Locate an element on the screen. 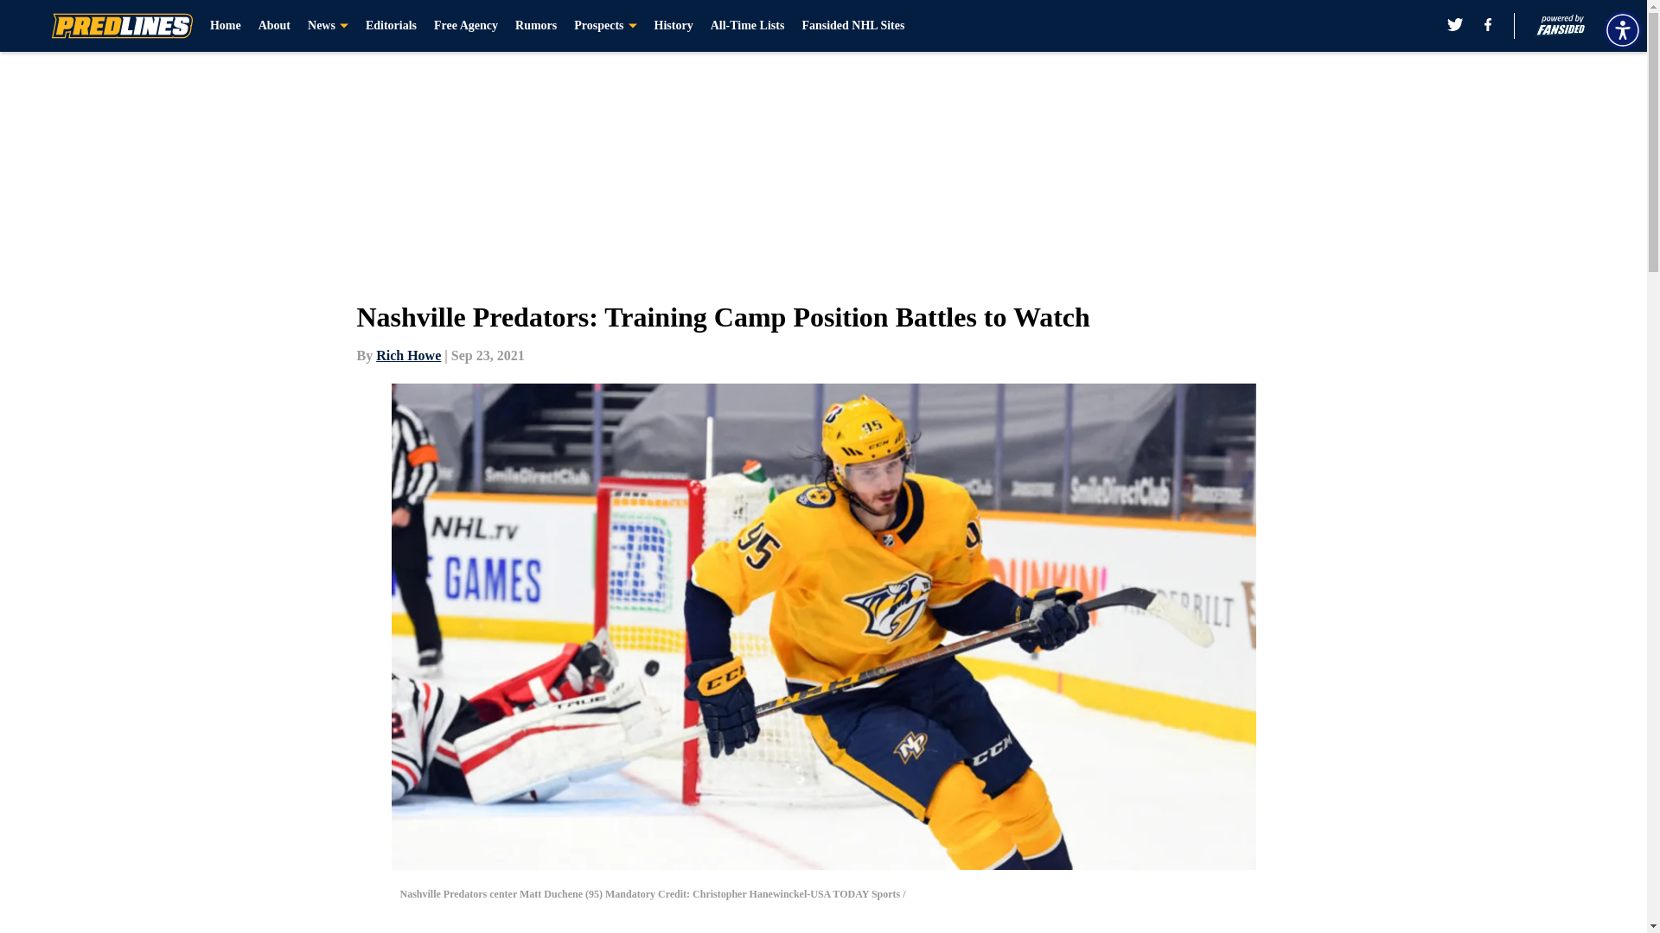 Image resolution: width=1660 pixels, height=933 pixels. All-Time Lists is located at coordinates (747, 26).